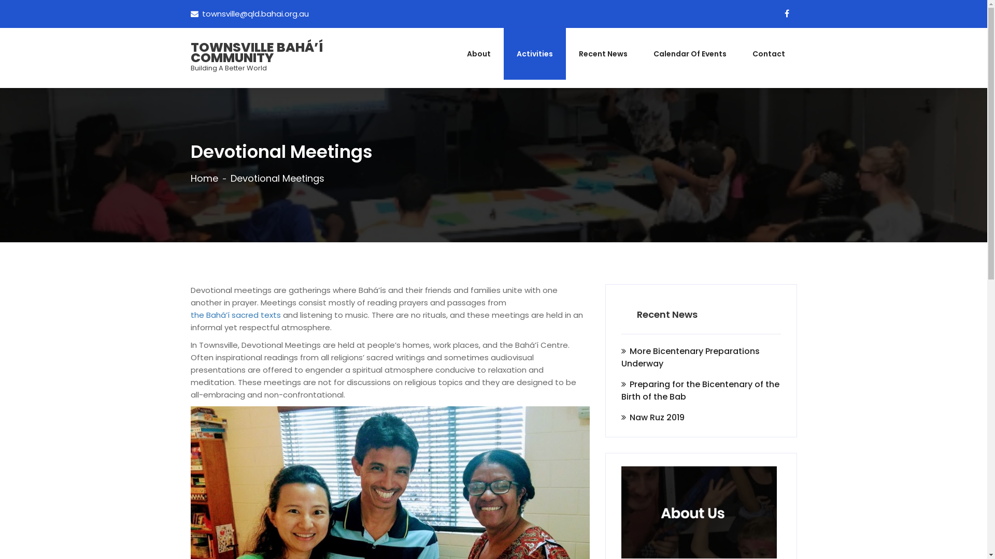 The height and width of the screenshot is (559, 995). I want to click on Recent News, so click(603, 54).